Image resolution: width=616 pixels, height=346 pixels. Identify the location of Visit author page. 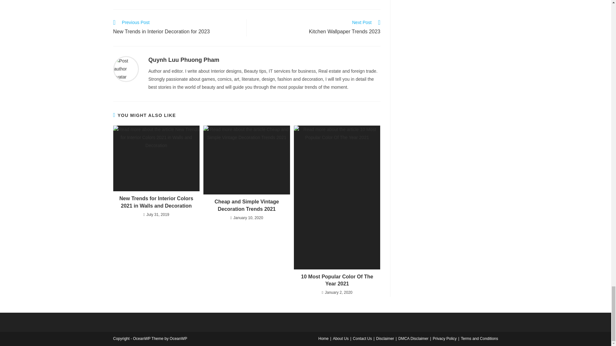
(184, 60).